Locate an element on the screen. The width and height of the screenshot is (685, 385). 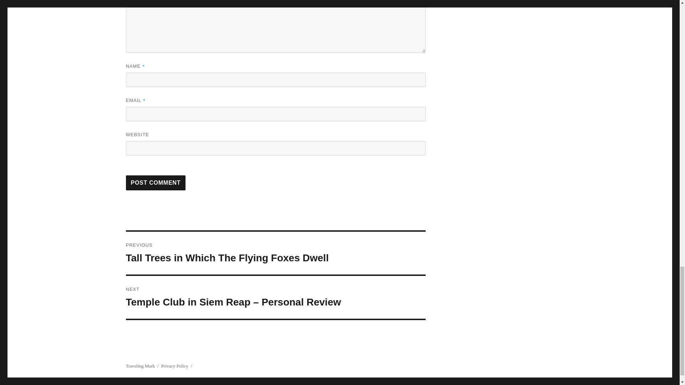
Post Comment is located at coordinates (156, 183).